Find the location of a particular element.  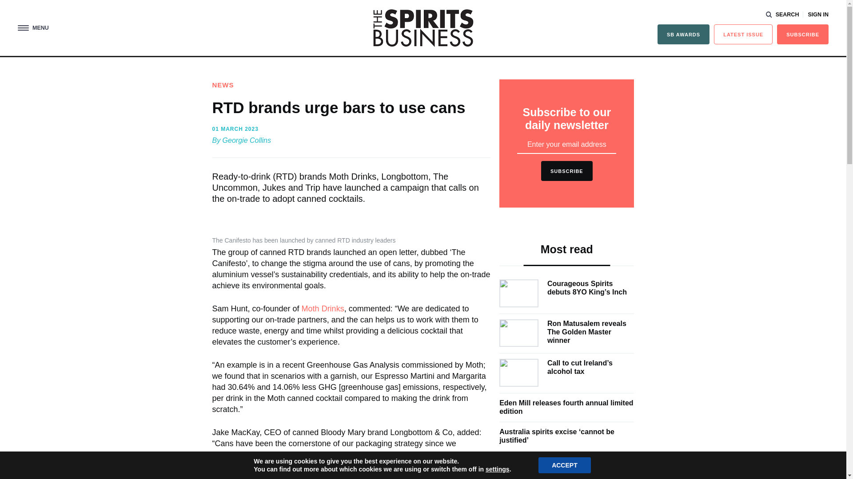

SB AWARDS is located at coordinates (683, 35).